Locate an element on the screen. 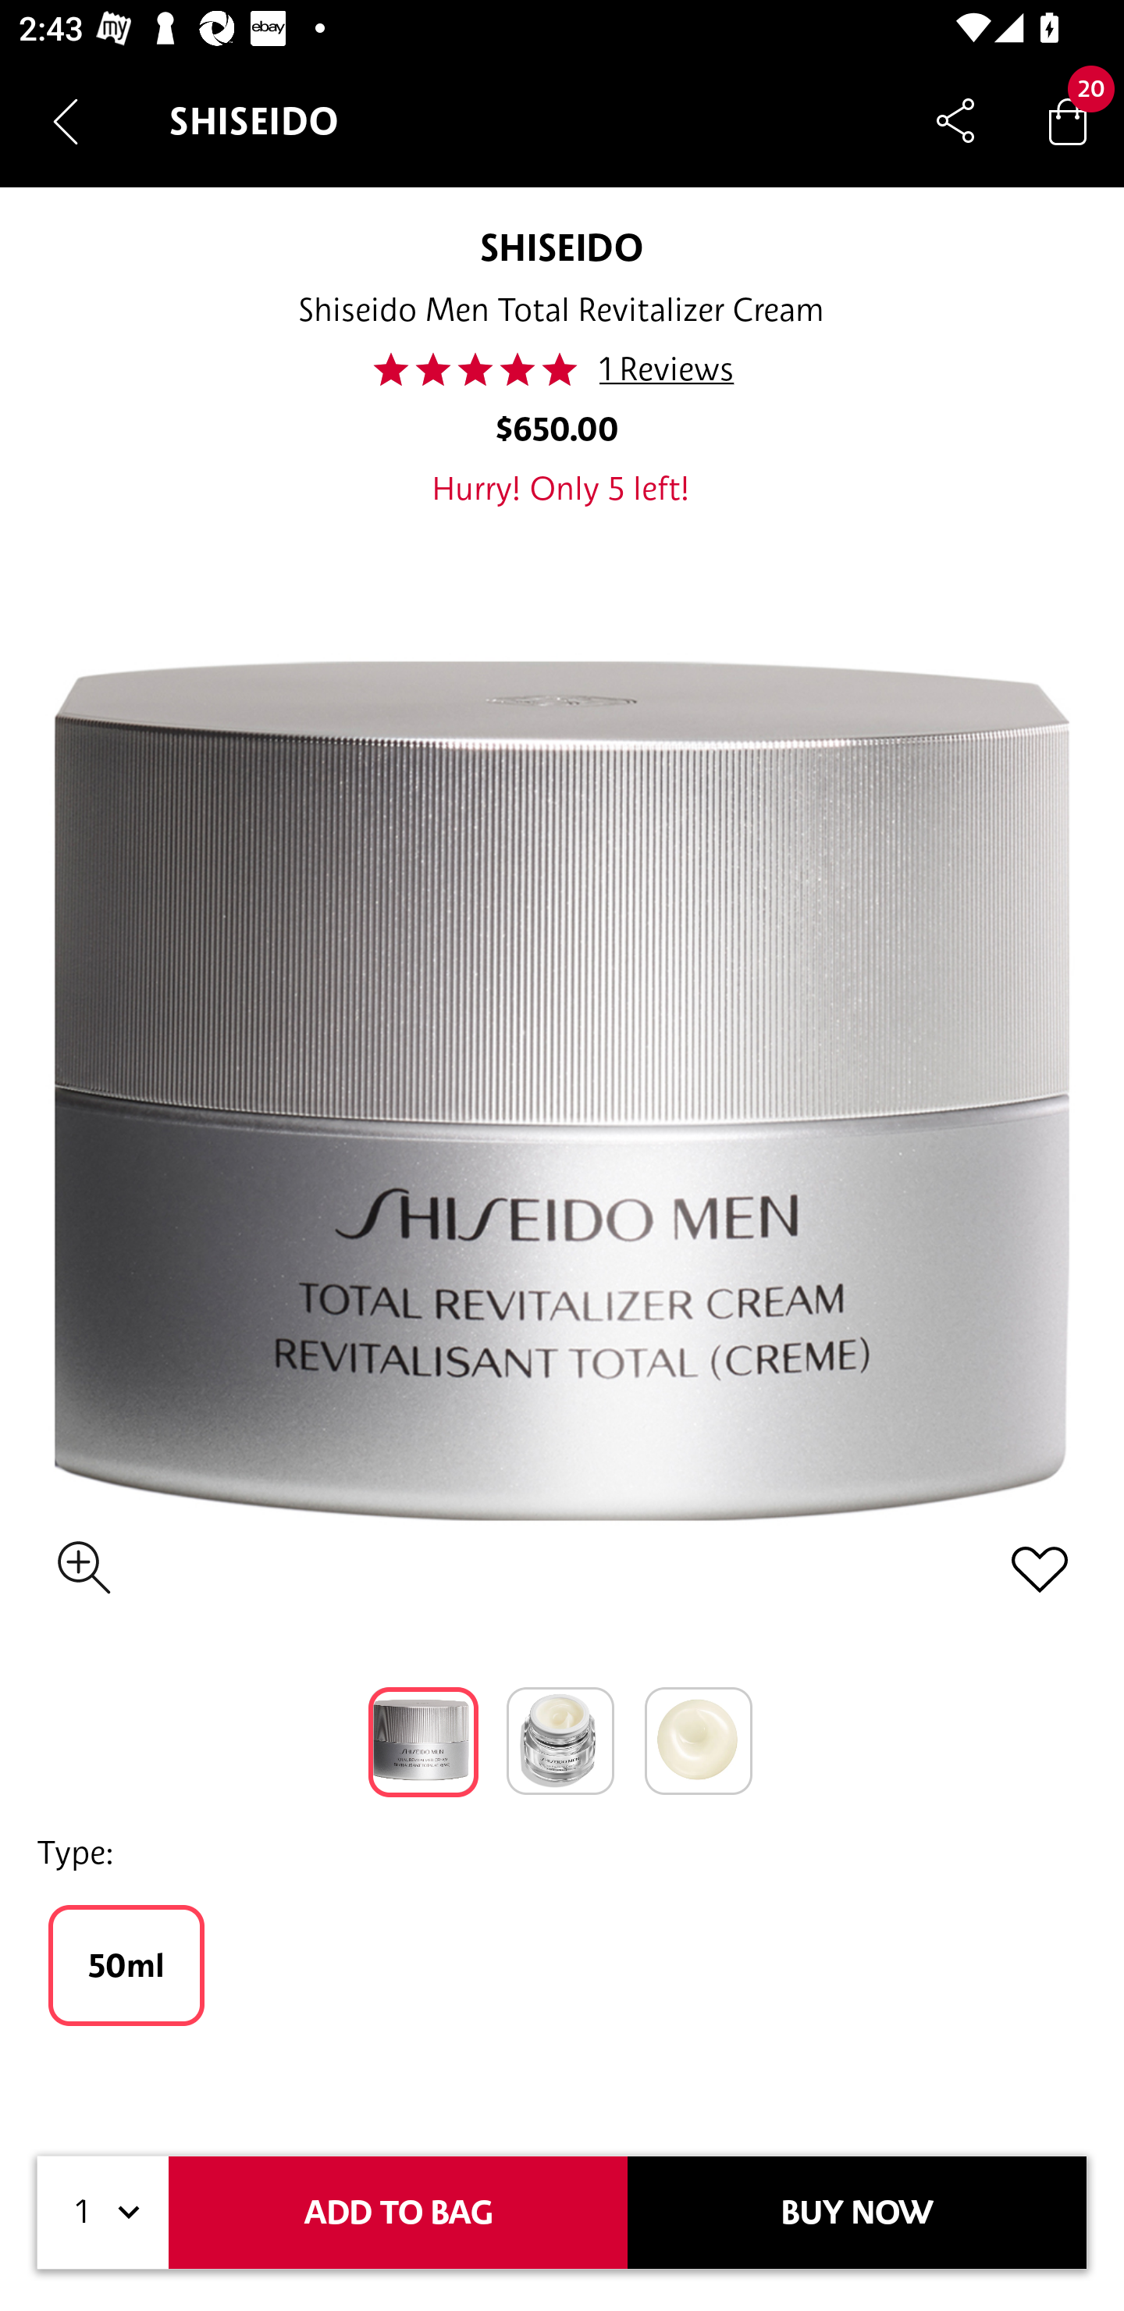 This screenshot has width=1124, height=2311. 50.0 1 Reviews is located at coordinates (560, 369).